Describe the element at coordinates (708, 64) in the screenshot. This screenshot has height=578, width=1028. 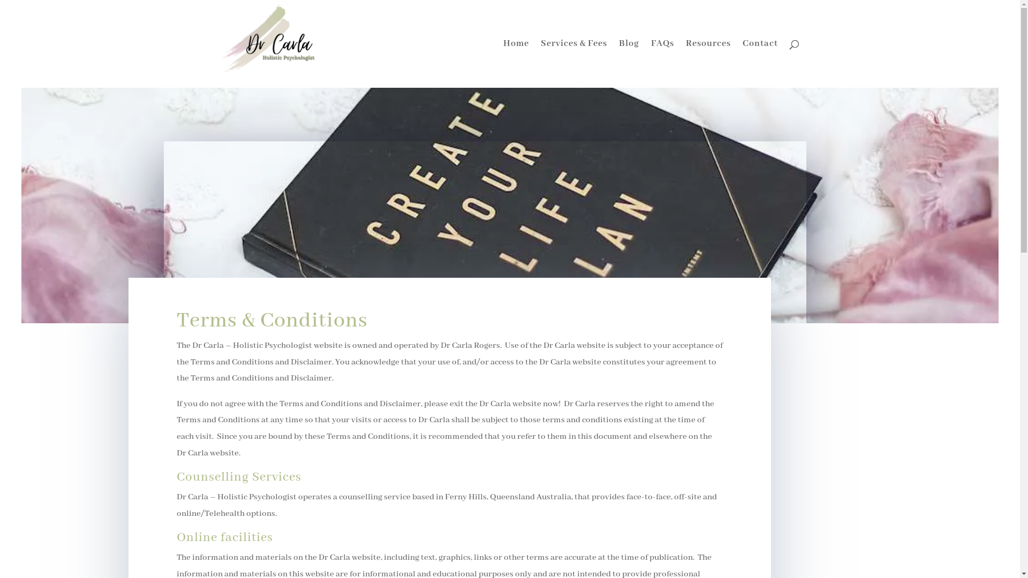
I see `Resources` at that location.